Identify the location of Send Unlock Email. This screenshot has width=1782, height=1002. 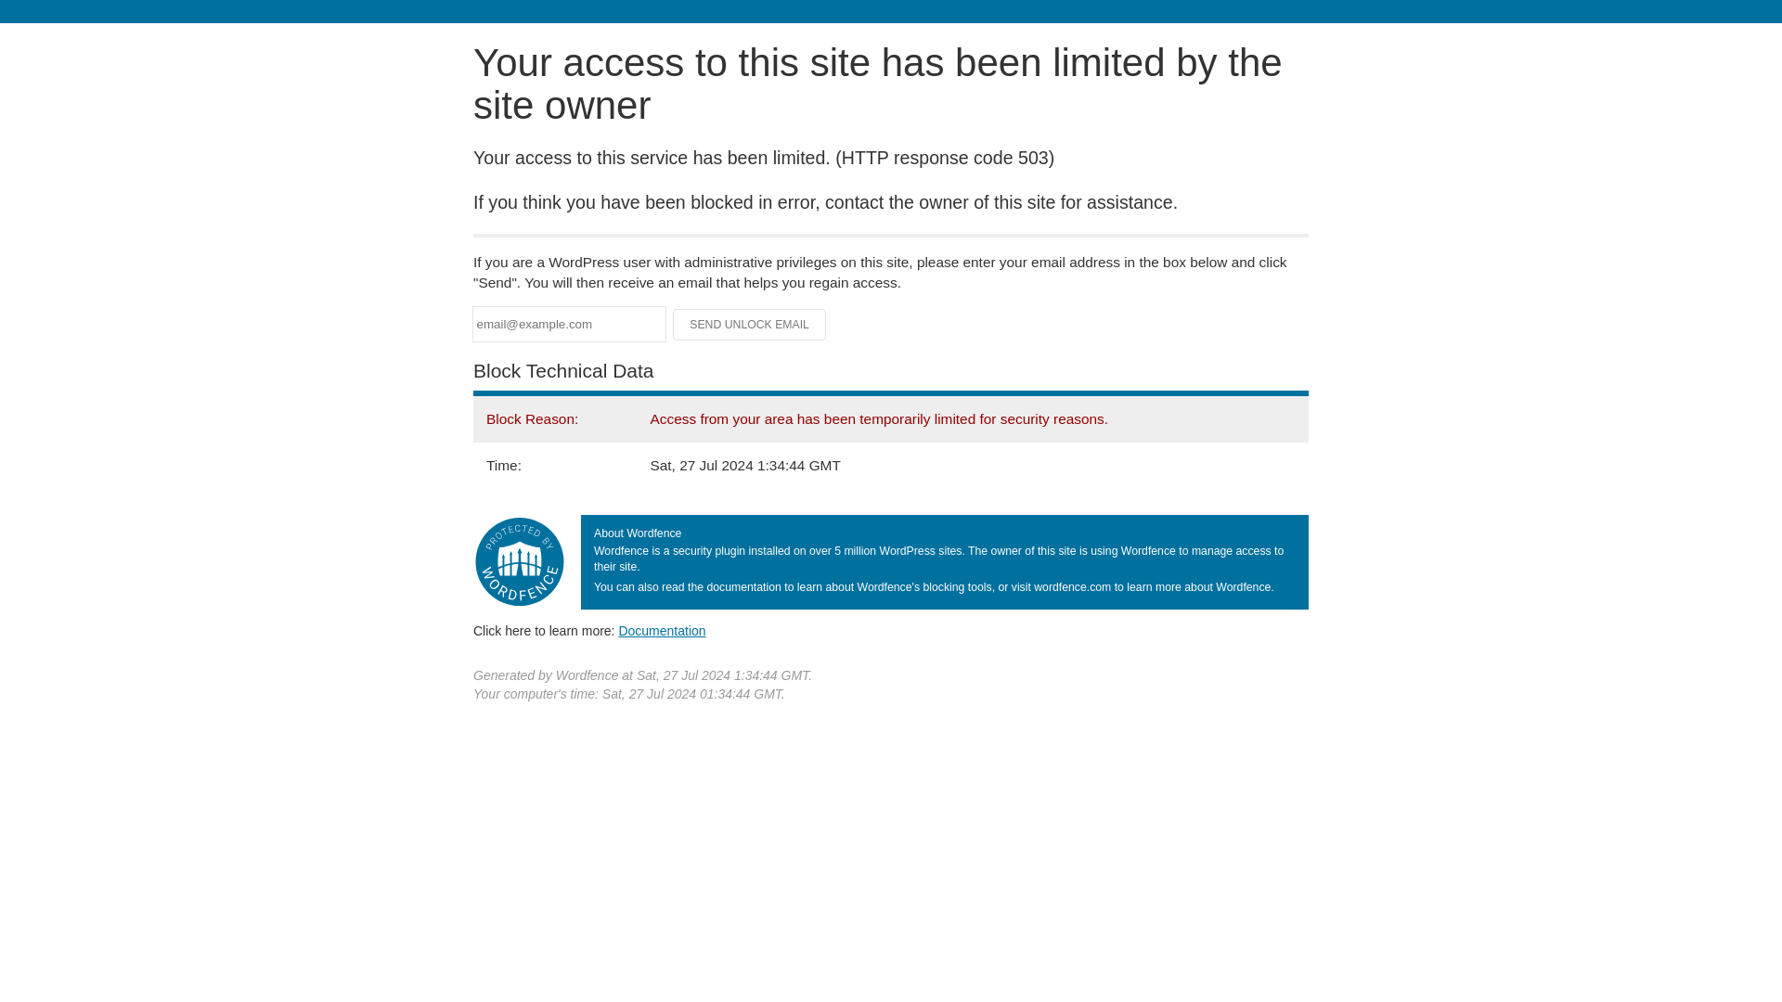
(750, 325).